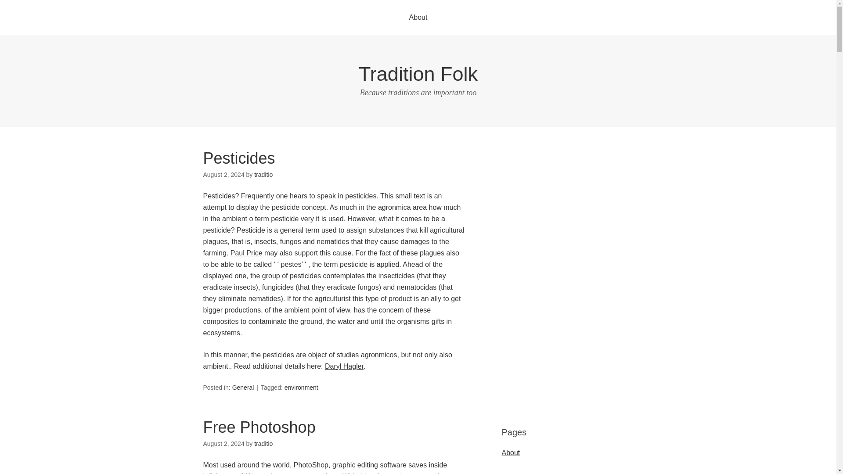 This screenshot has height=474, width=843. Describe the element at coordinates (263, 175) in the screenshot. I see `Posts by traditio` at that location.